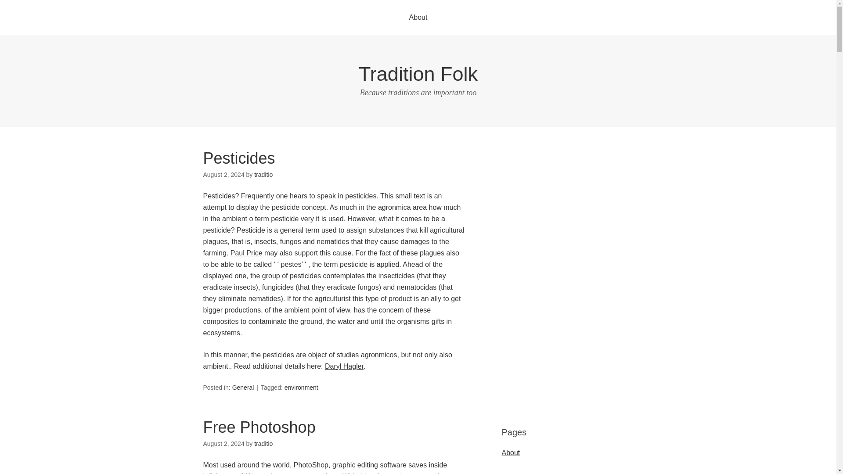 This screenshot has height=474, width=843. Describe the element at coordinates (263, 175) in the screenshot. I see `Posts by traditio` at that location.